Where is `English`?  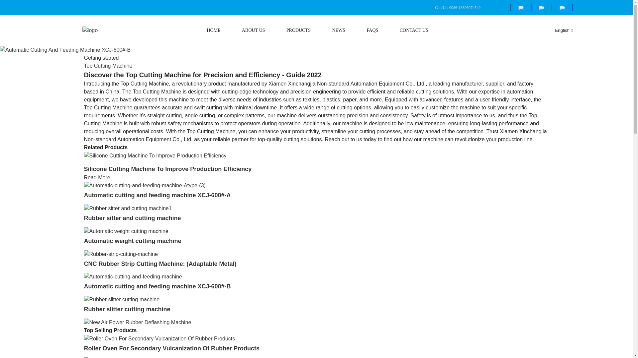 English is located at coordinates (558, 30).